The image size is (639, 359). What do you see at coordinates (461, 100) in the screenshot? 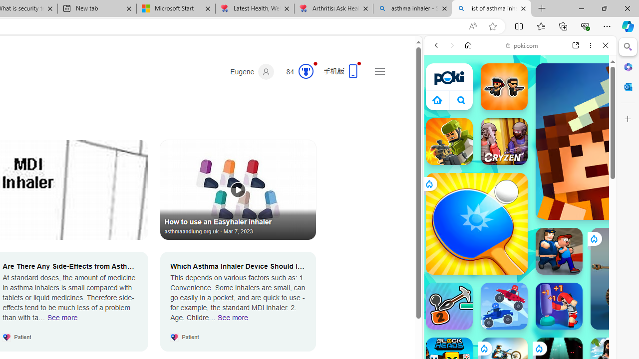
I see `Class: B_5ykBA46kDOxiz_R9wm` at bounding box center [461, 100].